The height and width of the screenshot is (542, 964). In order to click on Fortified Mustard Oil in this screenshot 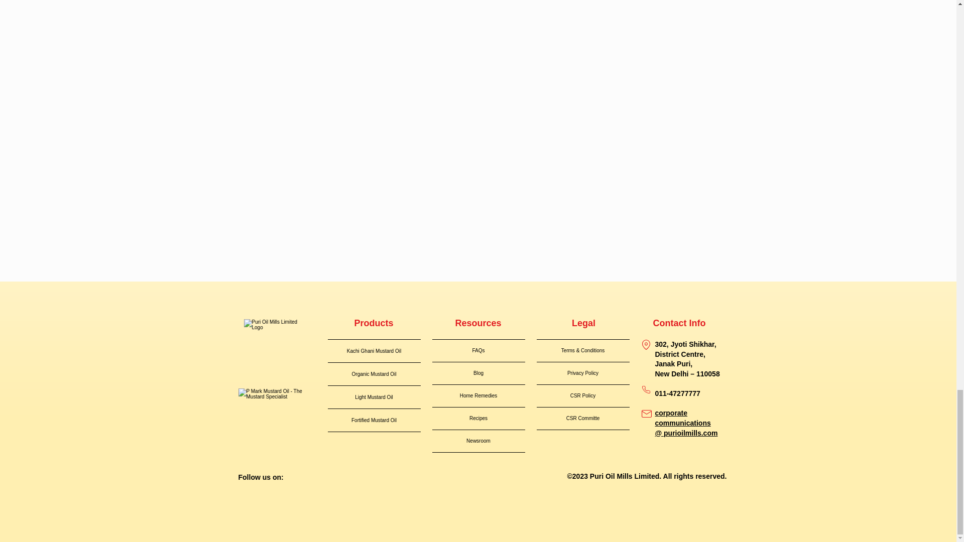, I will do `click(374, 420)`.